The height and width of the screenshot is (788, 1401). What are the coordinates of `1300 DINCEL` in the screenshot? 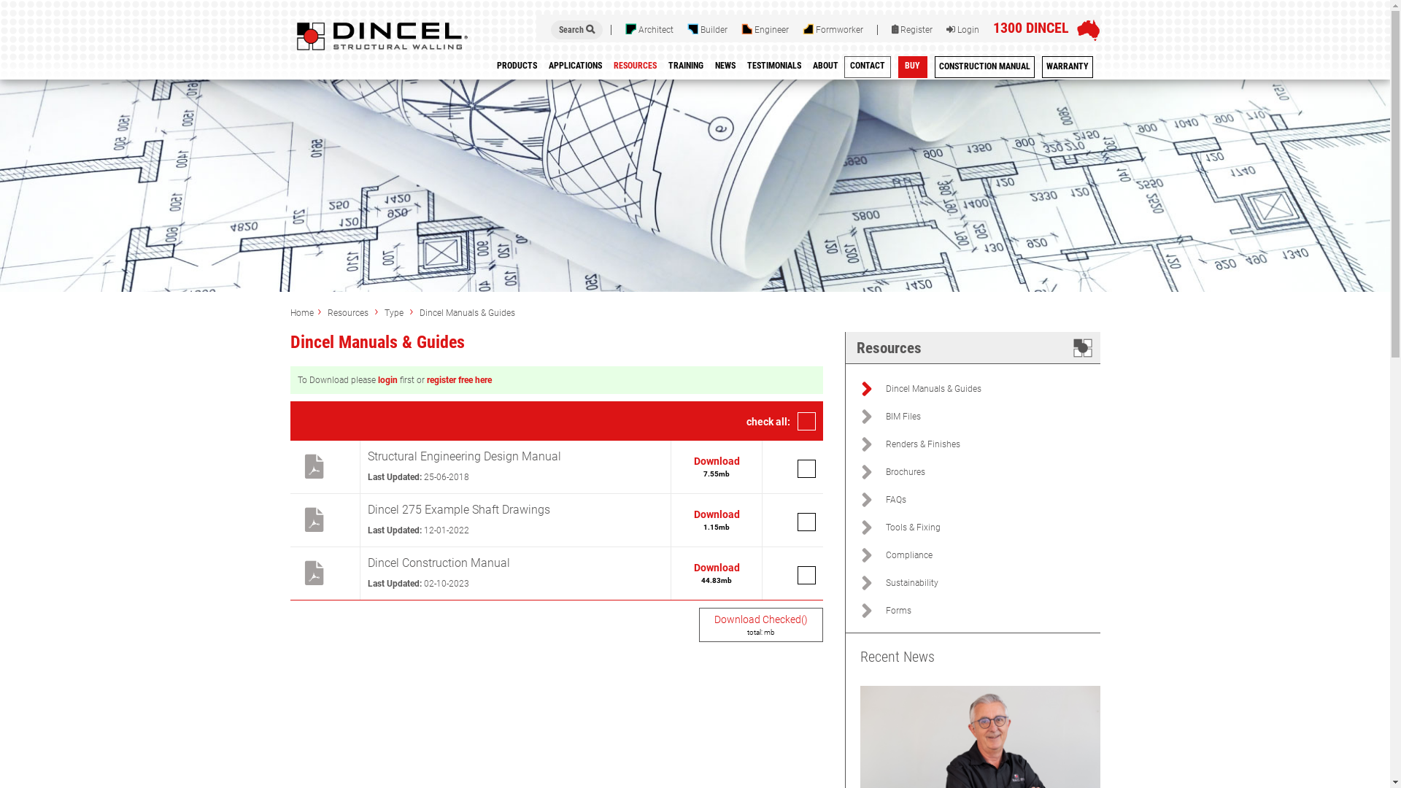 It's located at (1030, 28).